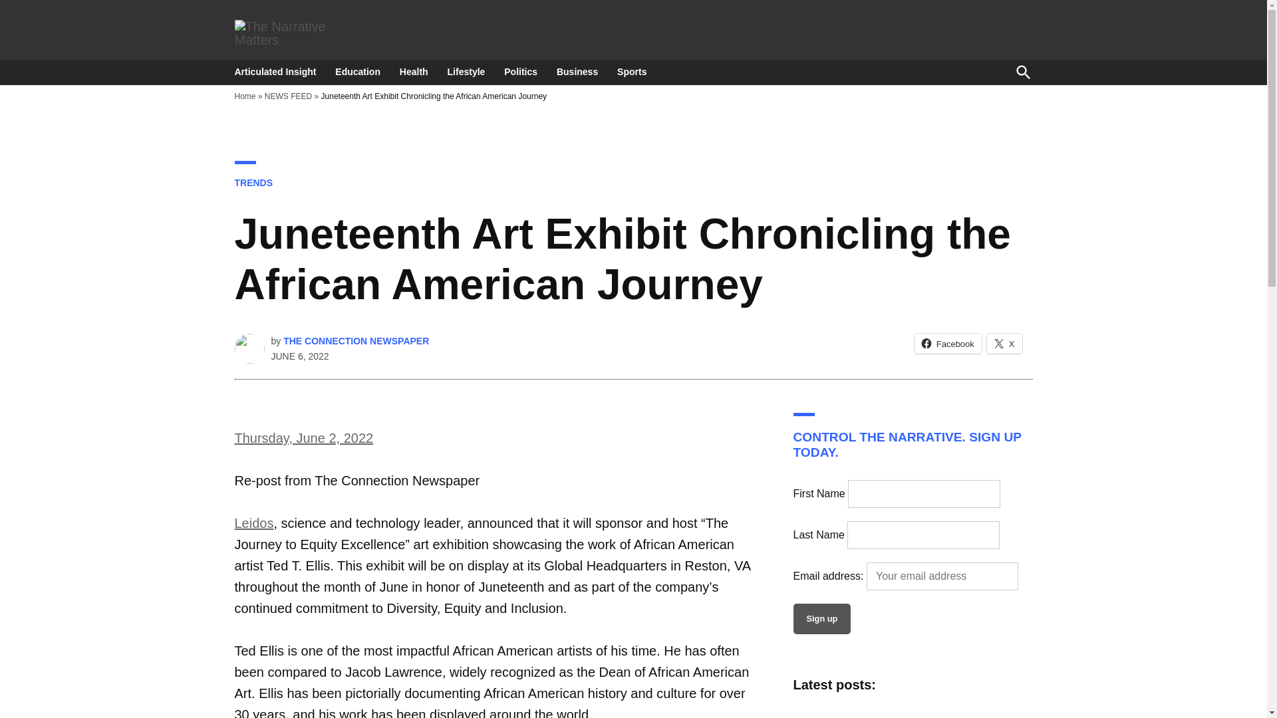 Image resolution: width=1277 pixels, height=718 pixels. What do you see at coordinates (466, 72) in the screenshot?
I see `Lifestyle` at bounding box center [466, 72].